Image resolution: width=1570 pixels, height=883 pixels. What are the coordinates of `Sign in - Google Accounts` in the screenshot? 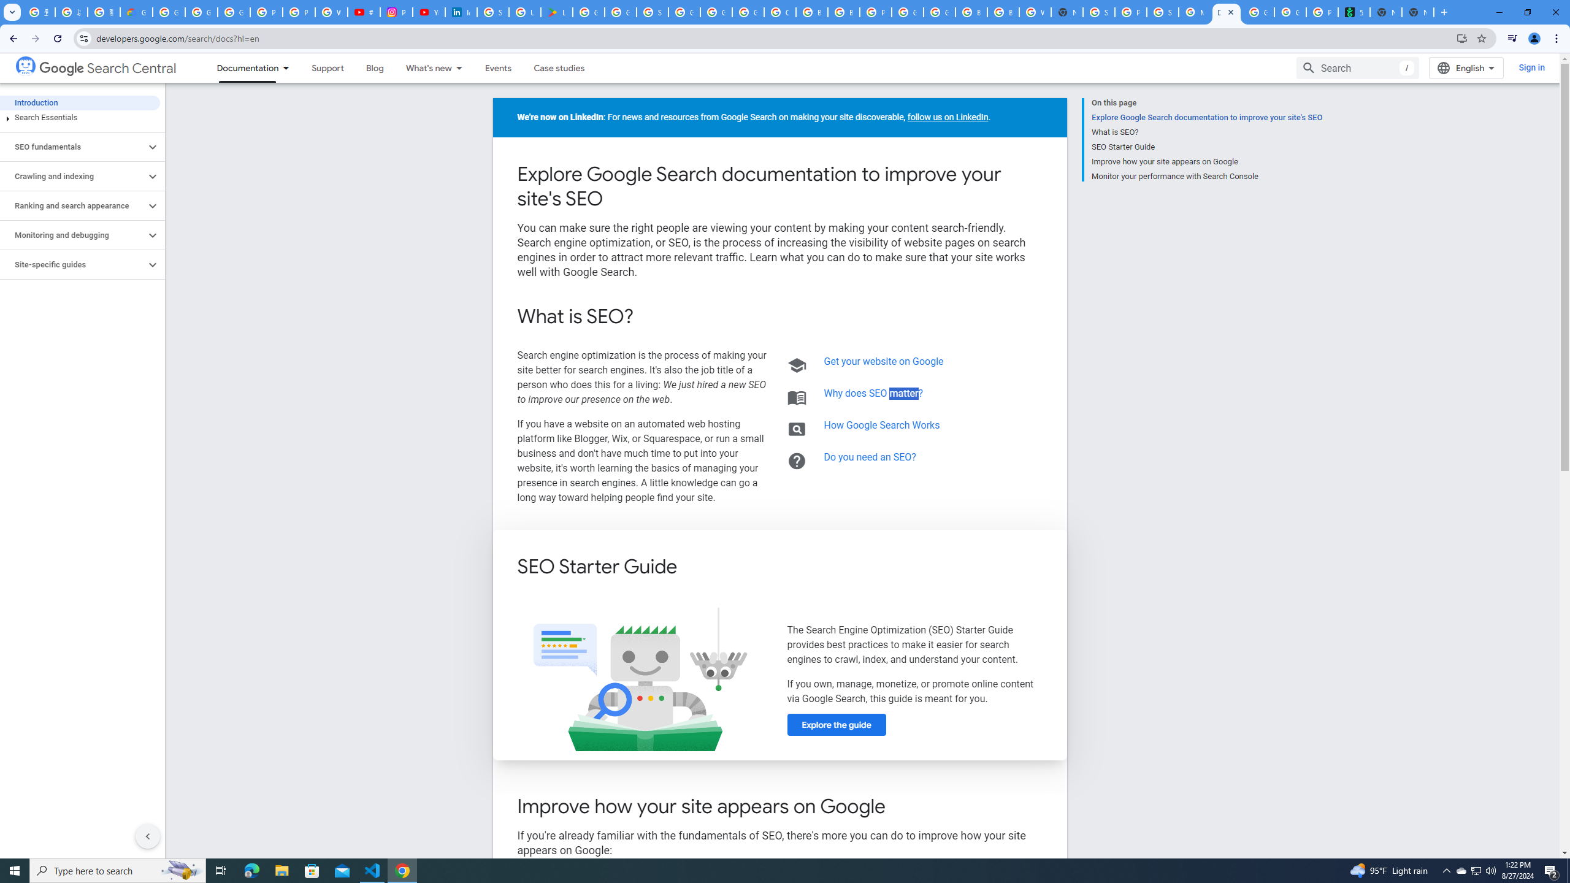 It's located at (493, 12).